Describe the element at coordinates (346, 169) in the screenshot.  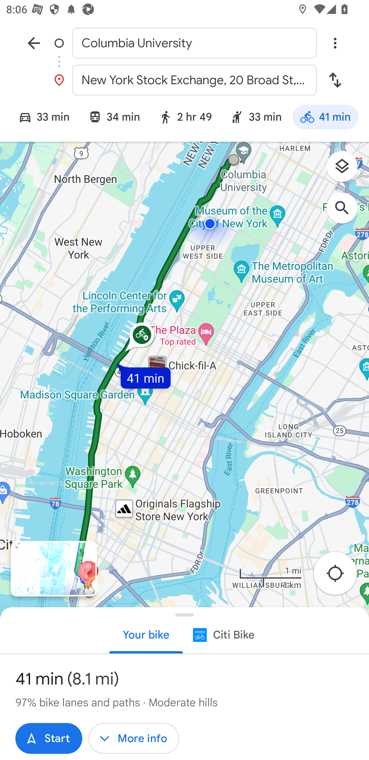
I see `Layers` at that location.